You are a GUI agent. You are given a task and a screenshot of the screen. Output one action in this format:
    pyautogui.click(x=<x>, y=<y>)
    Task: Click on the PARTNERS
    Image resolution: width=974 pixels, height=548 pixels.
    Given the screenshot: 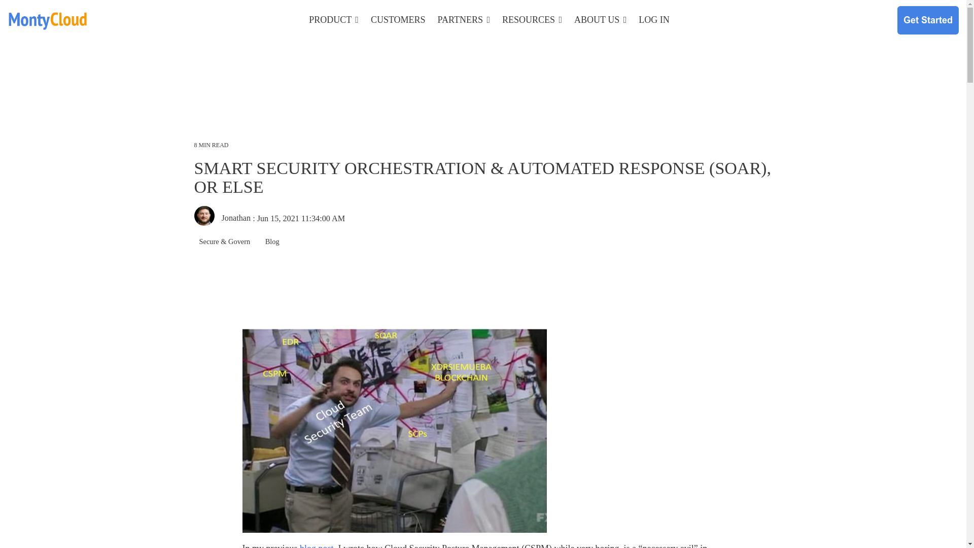 What is the action you would take?
    pyautogui.click(x=464, y=20)
    